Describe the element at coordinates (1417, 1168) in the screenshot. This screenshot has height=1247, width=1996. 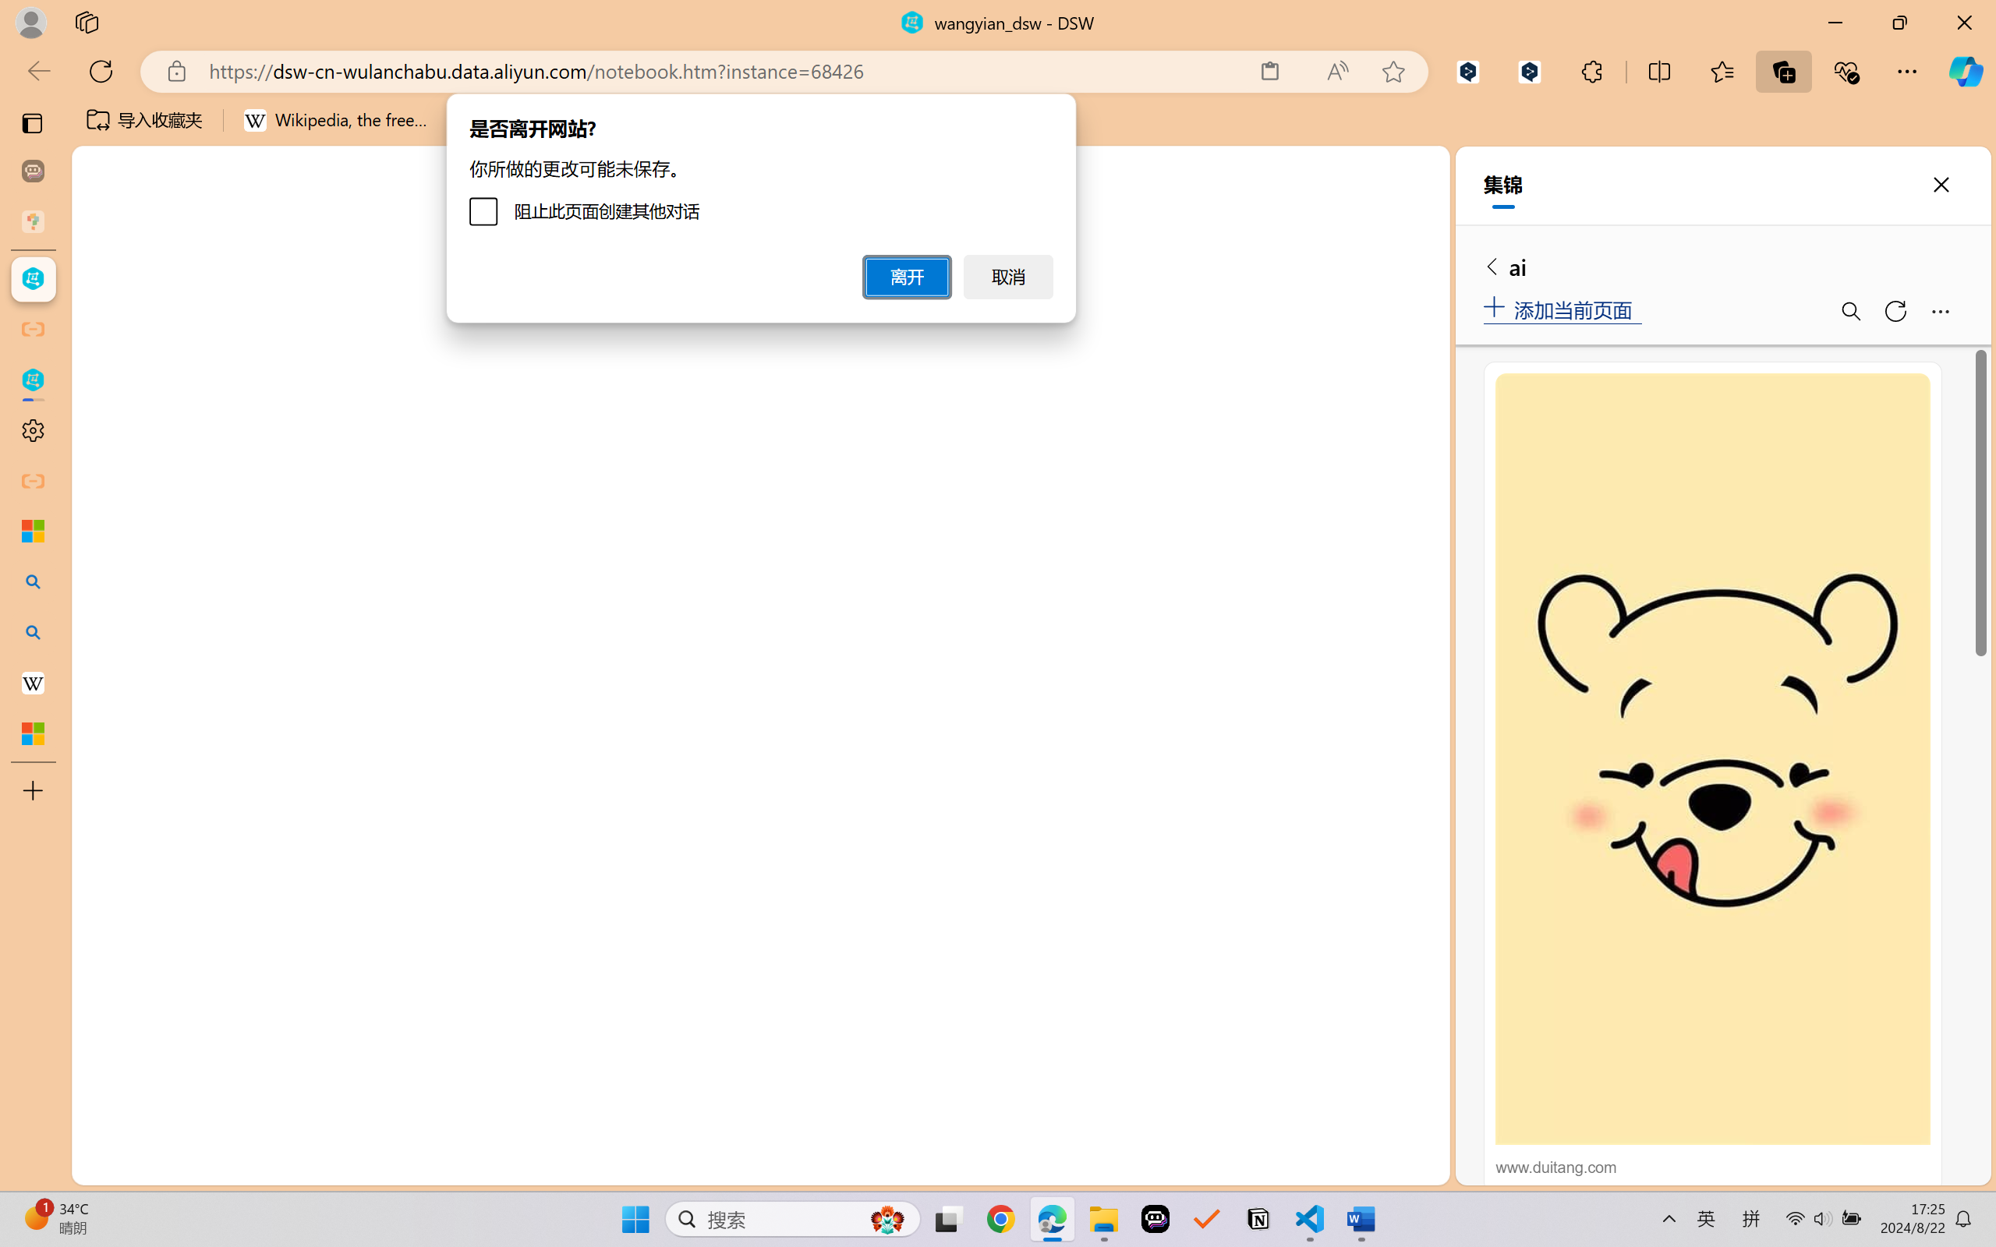
I see `Notifications` at that location.